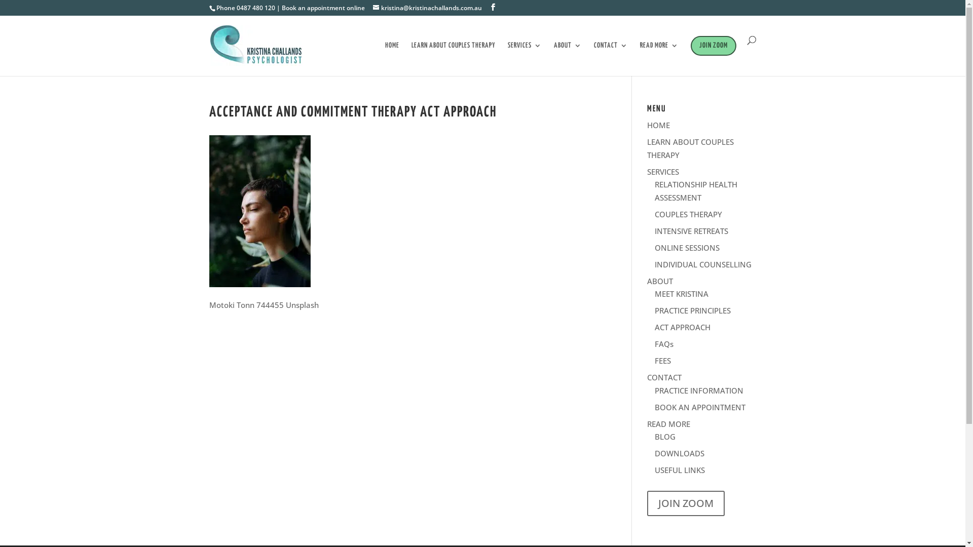 This screenshot has width=973, height=547. Describe the element at coordinates (454, 55) in the screenshot. I see `LEARN ABOUT COUPLES THERAPY` at that location.